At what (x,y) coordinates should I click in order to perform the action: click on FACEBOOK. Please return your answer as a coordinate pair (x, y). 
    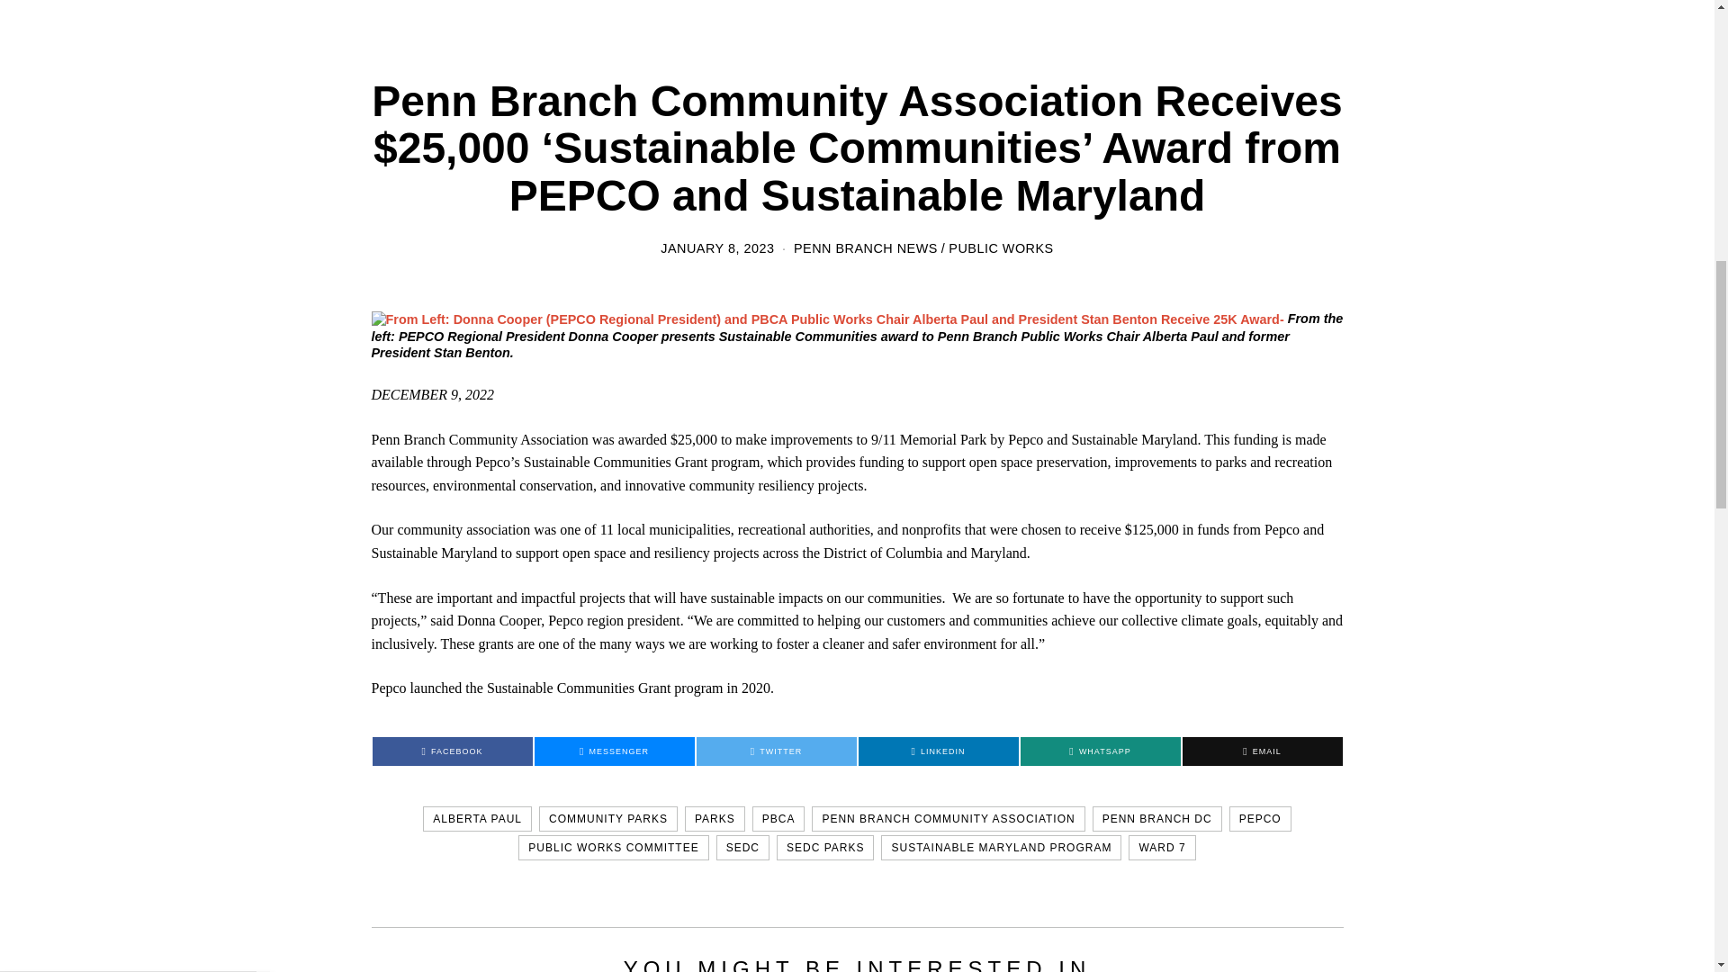
    Looking at the image, I should click on (452, 751).